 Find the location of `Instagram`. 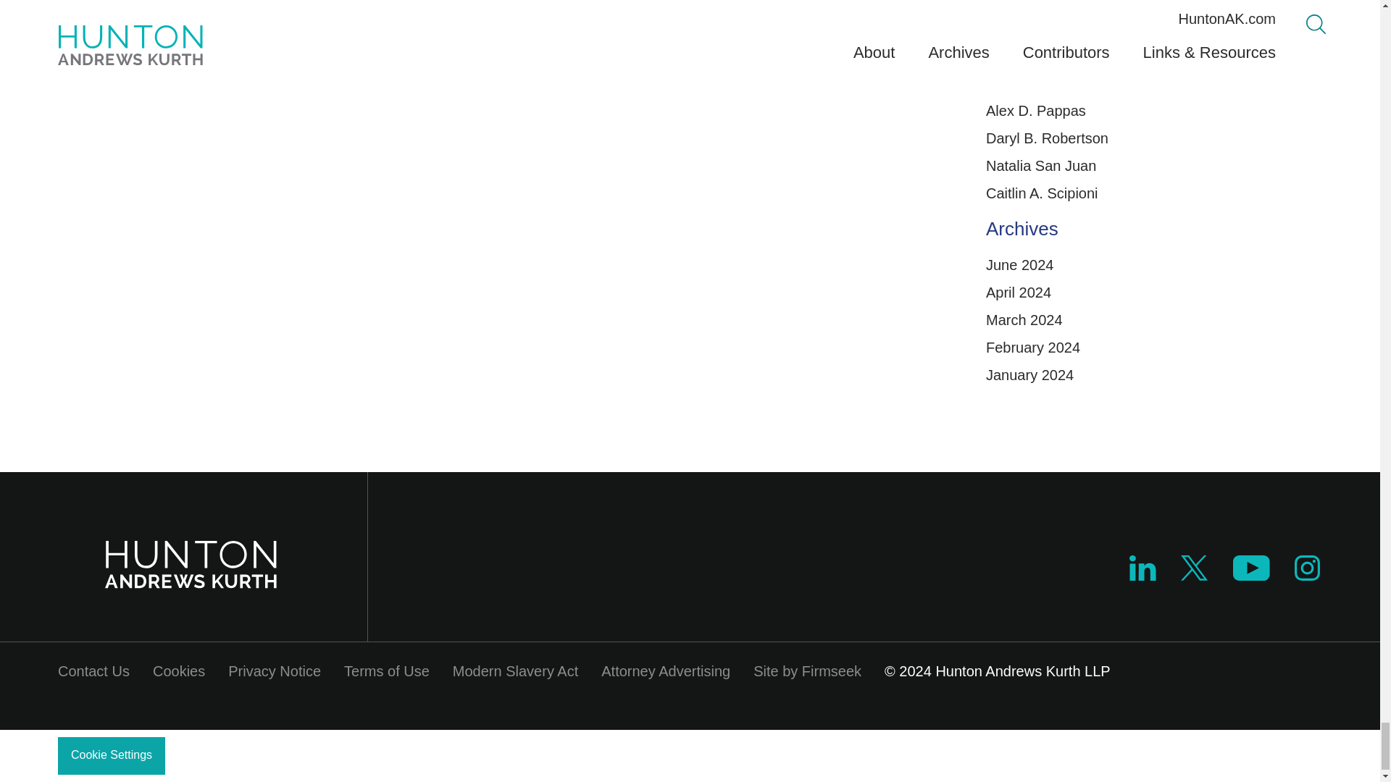

Instagram is located at coordinates (1308, 575).